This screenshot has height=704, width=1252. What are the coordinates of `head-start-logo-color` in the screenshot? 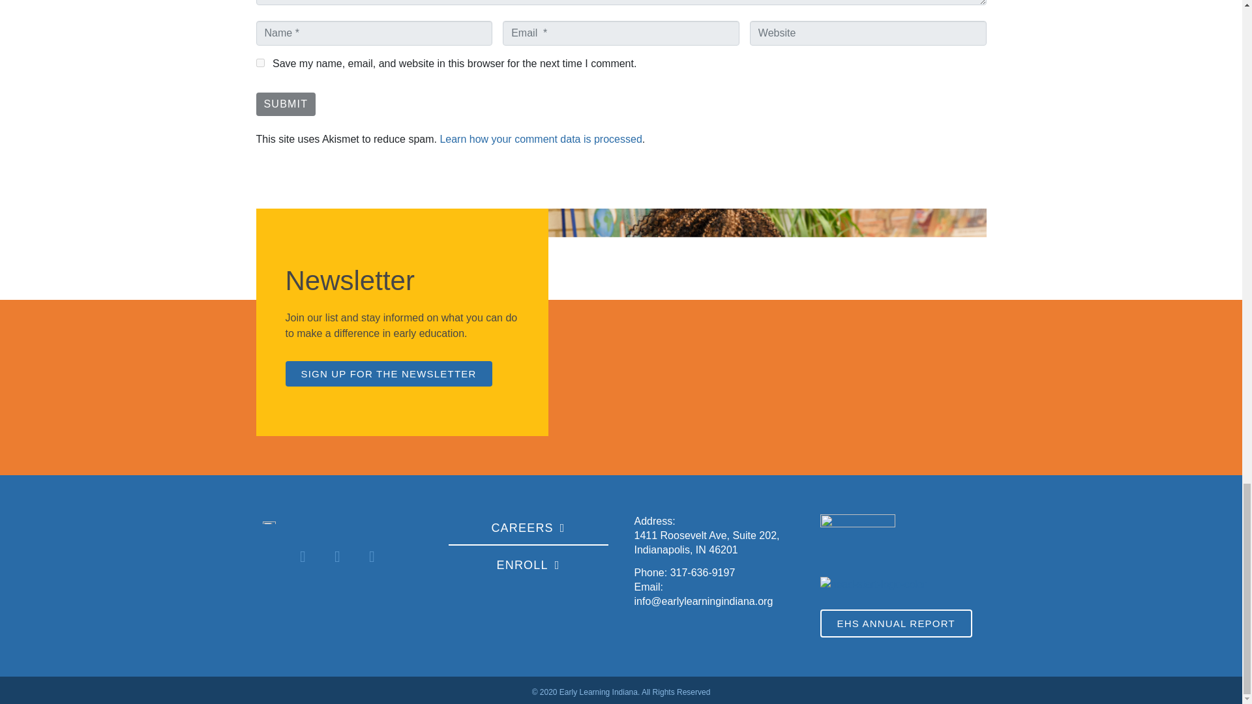 It's located at (874, 584).